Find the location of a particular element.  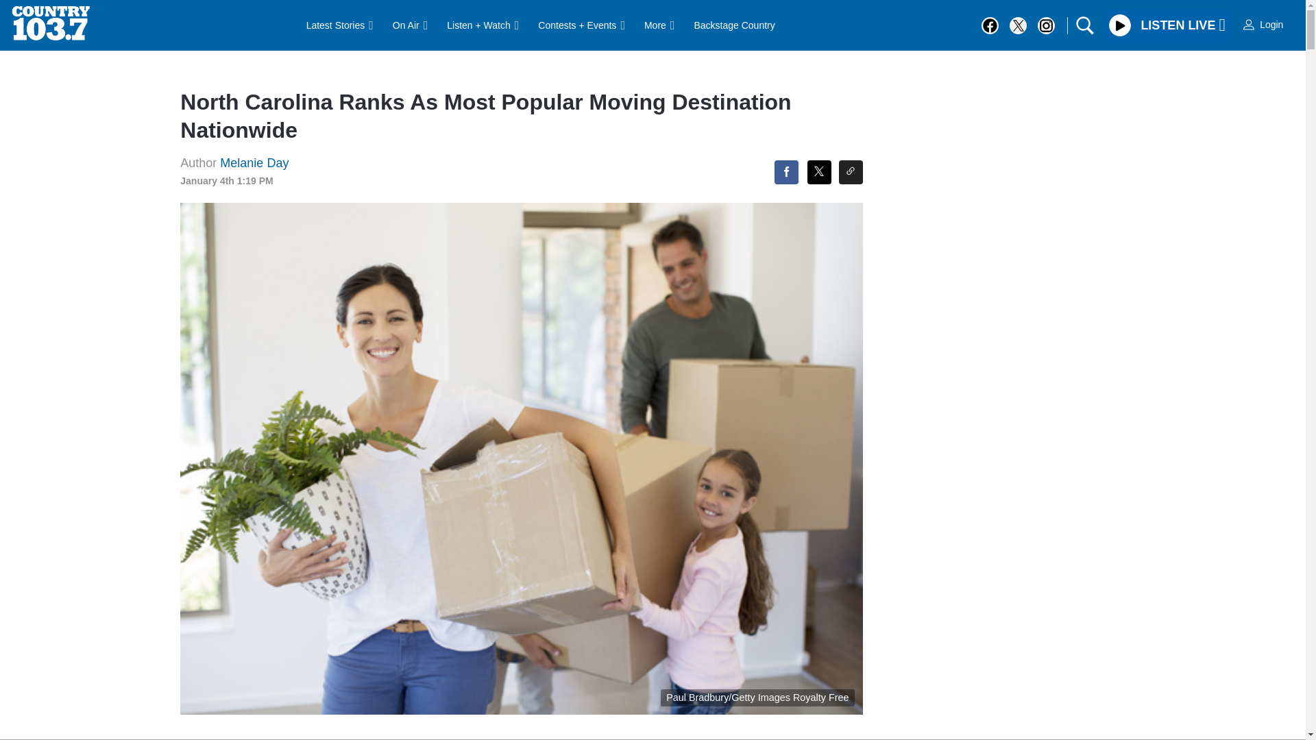

On Air is located at coordinates (410, 25).